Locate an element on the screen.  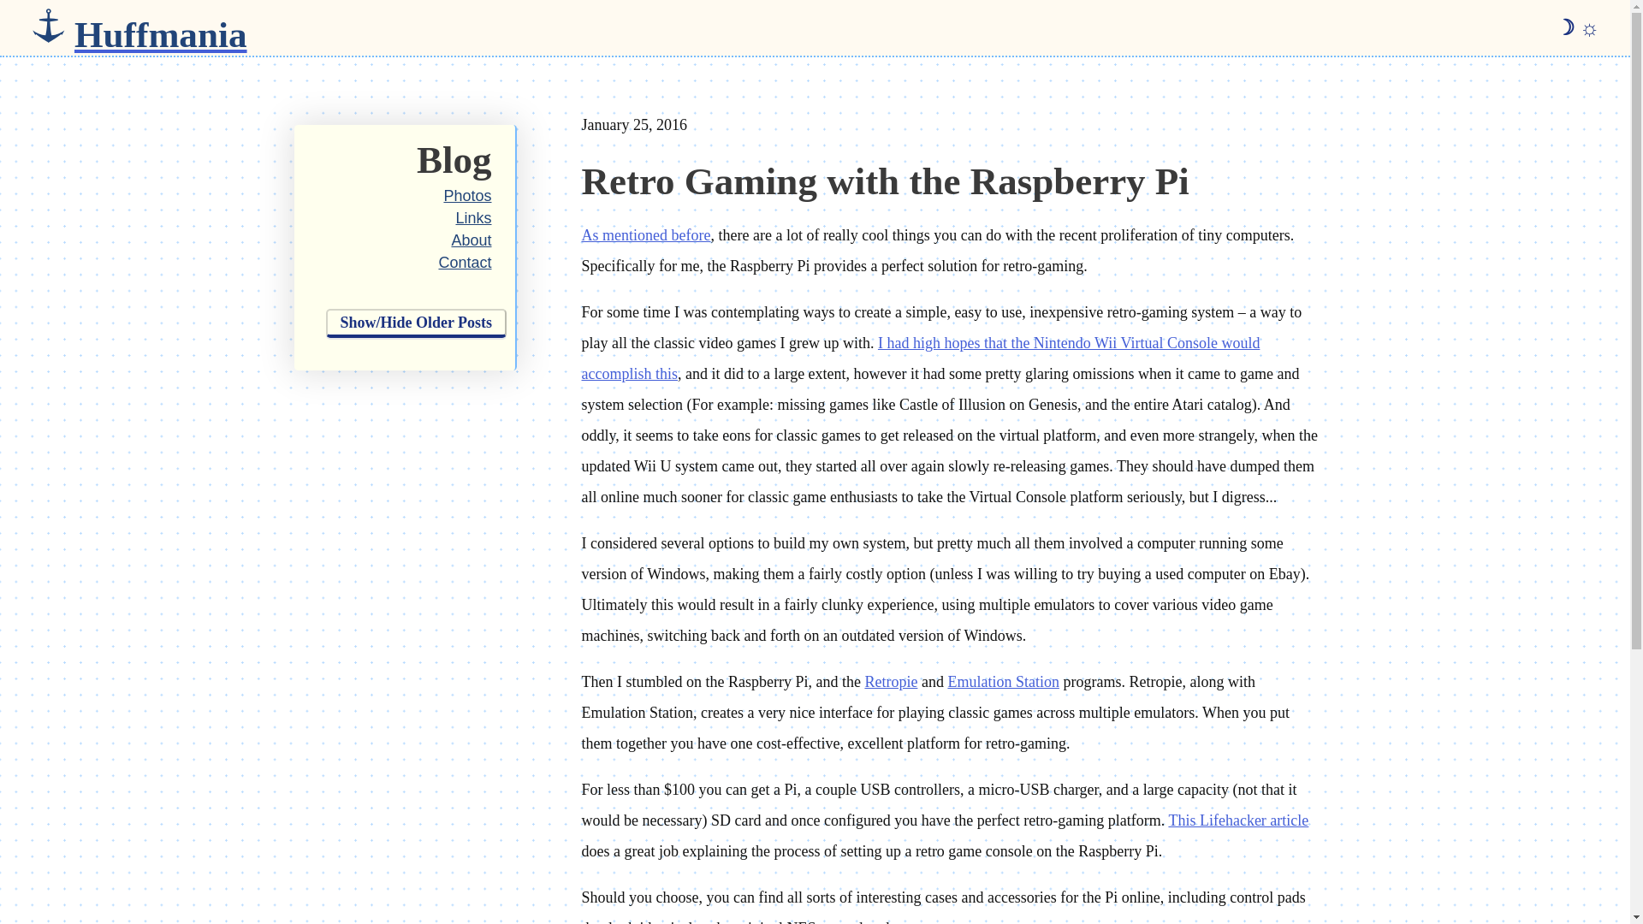
Huffmania is located at coordinates (161, 27).